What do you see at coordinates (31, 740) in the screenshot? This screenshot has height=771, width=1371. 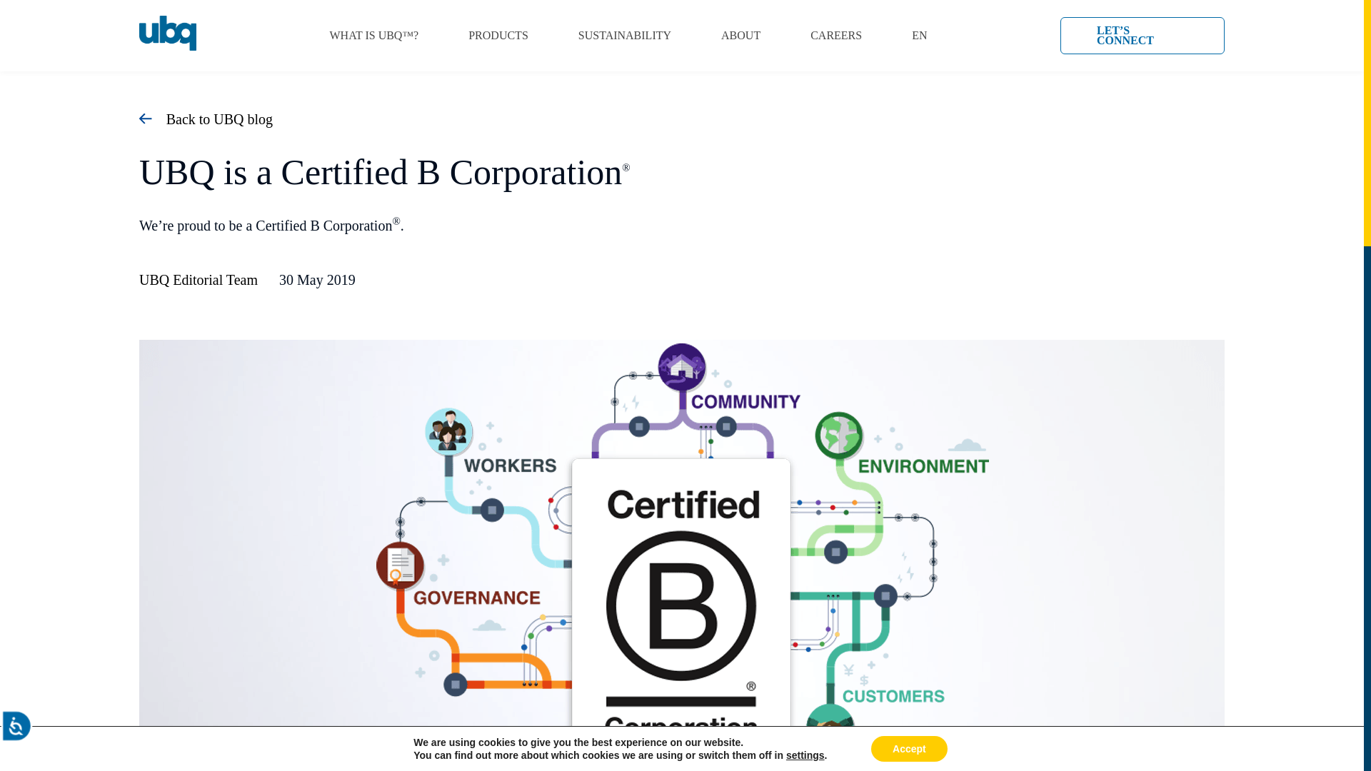 I see `Accessibility` at bounding box center [31, 740].